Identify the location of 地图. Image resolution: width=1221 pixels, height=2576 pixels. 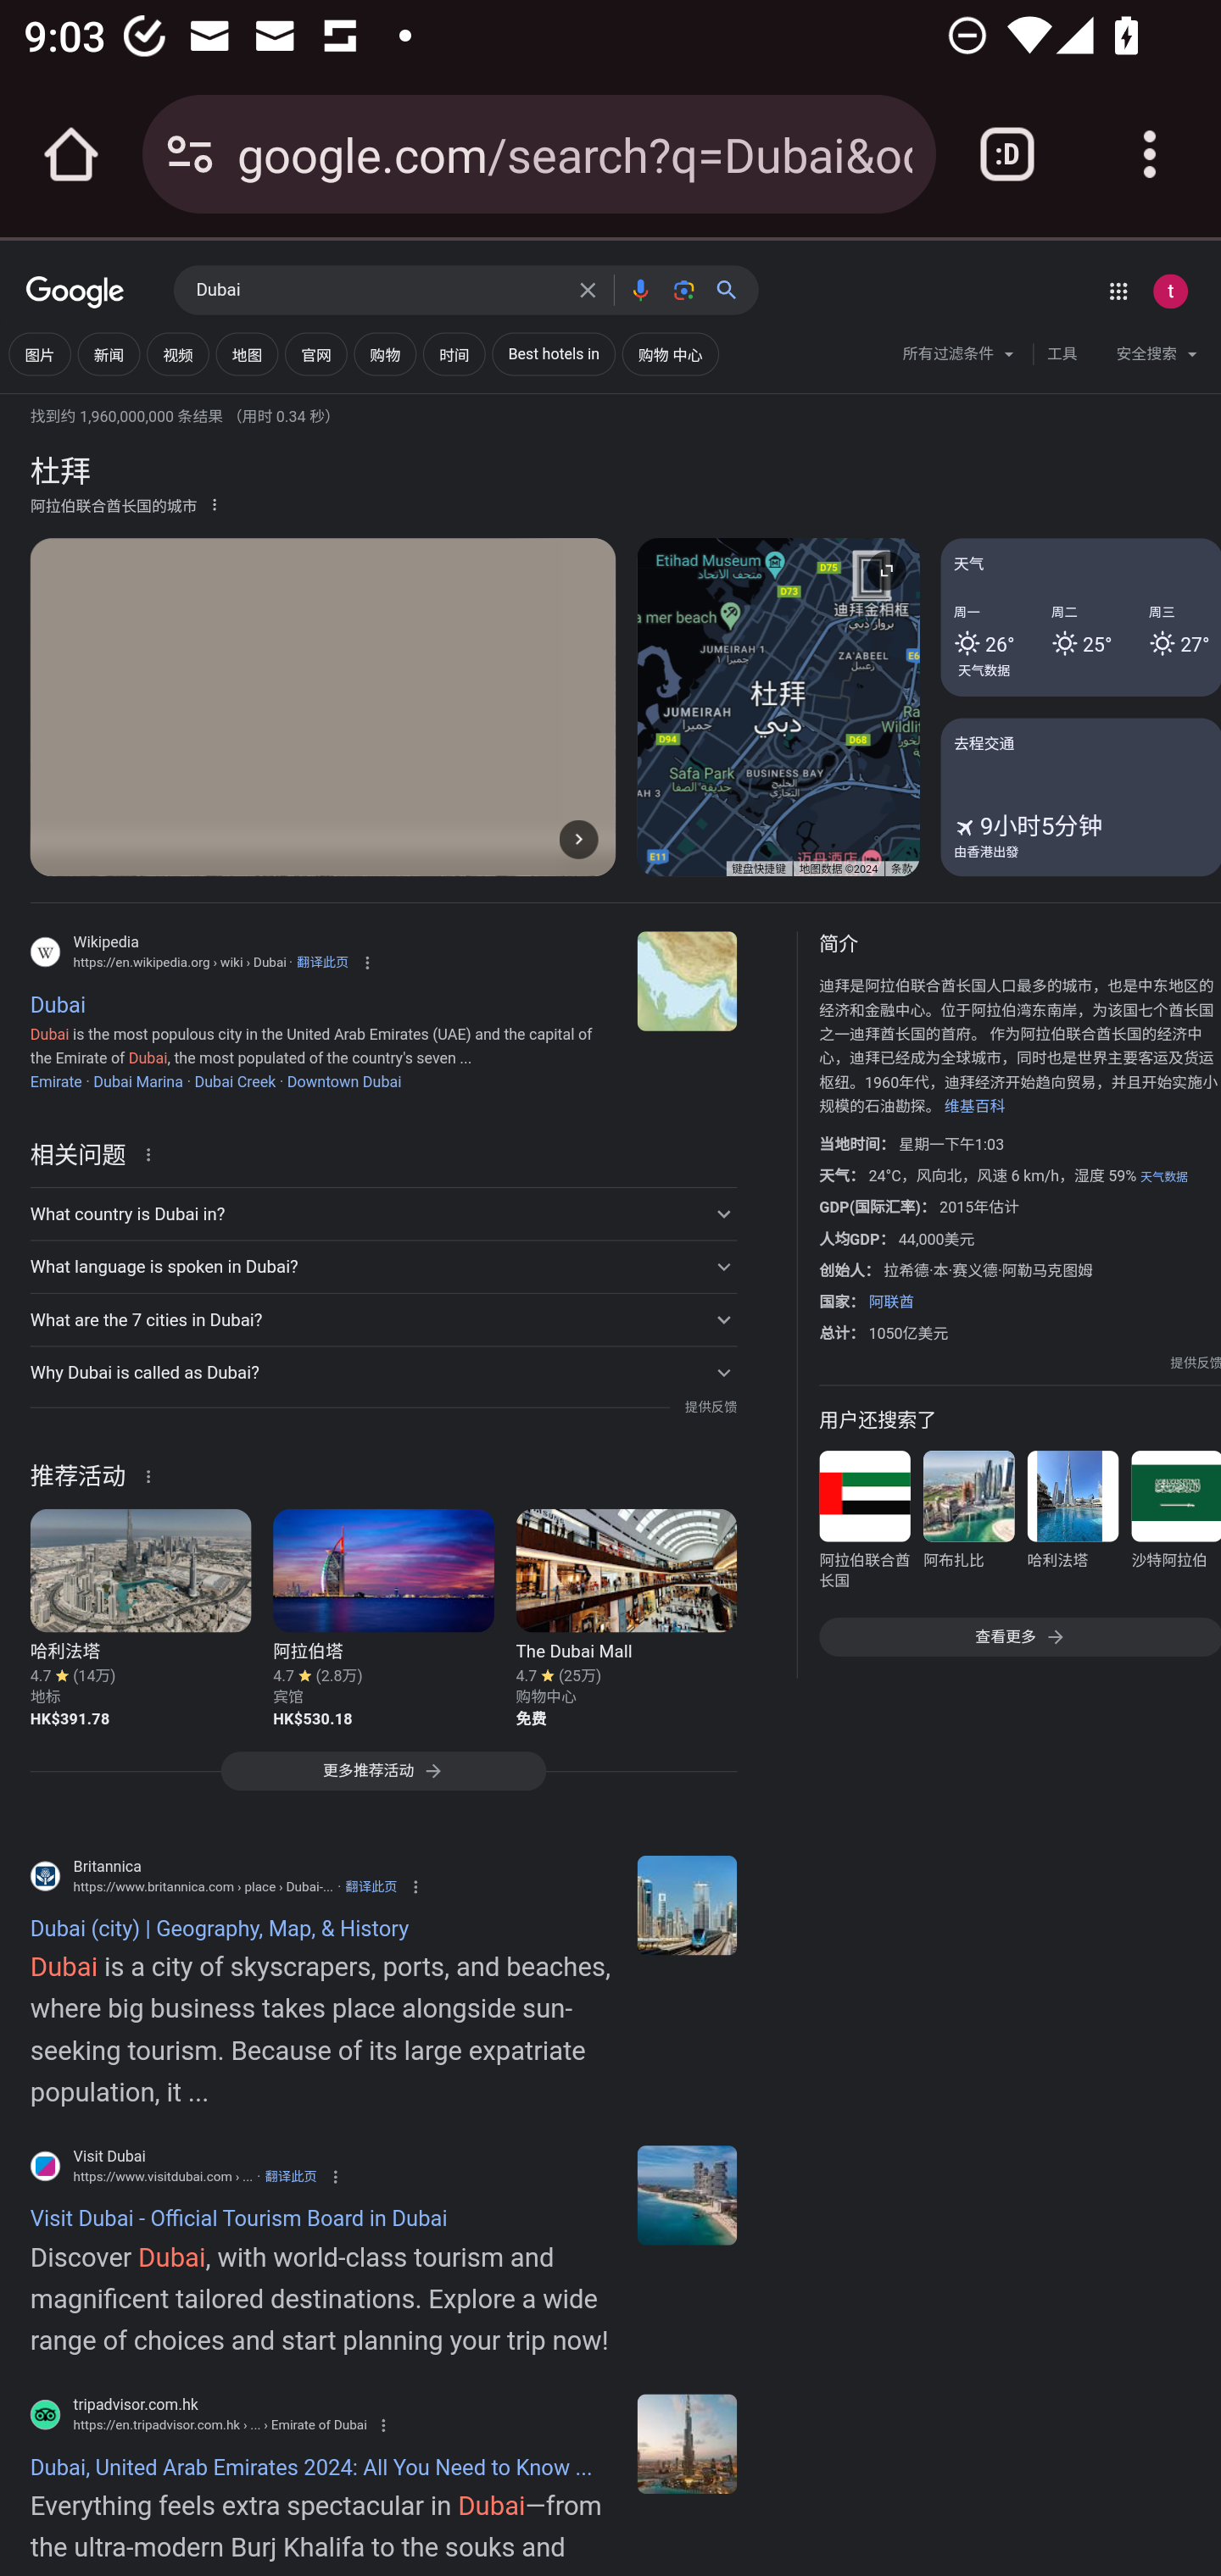
(246, 354).